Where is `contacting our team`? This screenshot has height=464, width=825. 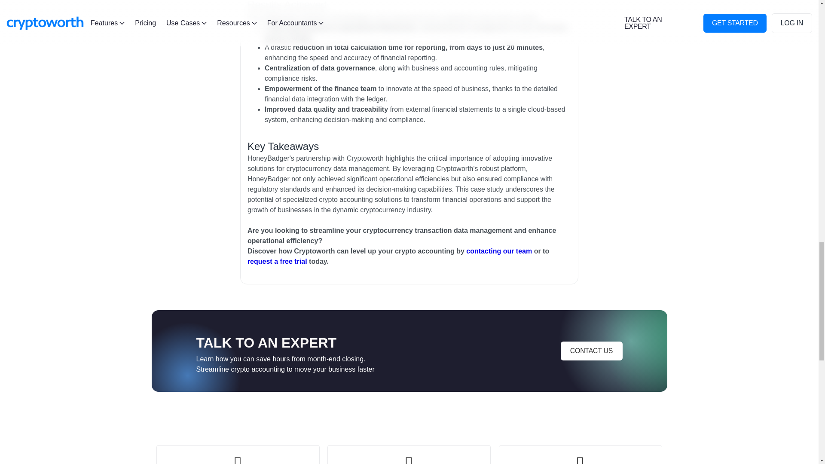 contacting our team is located at coordinates (499, 251).